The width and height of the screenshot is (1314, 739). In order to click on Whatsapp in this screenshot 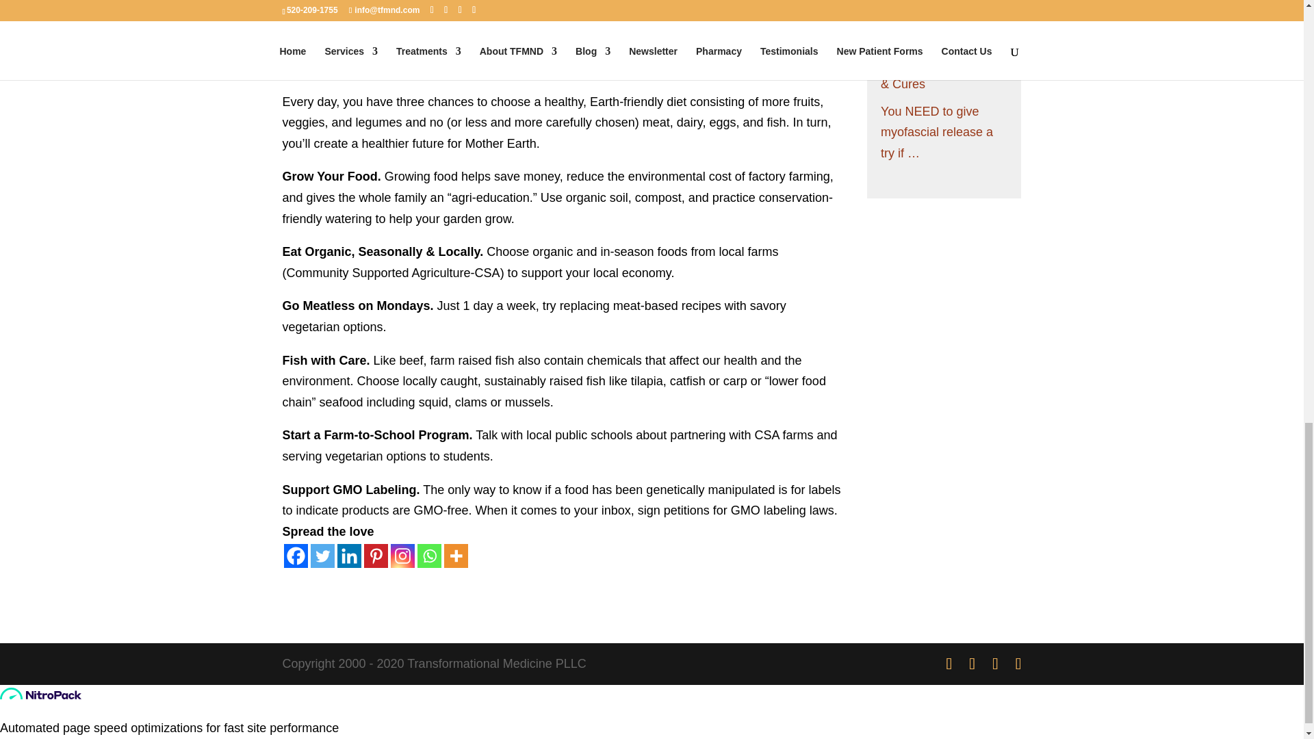, I will do `click(430, 556)`.